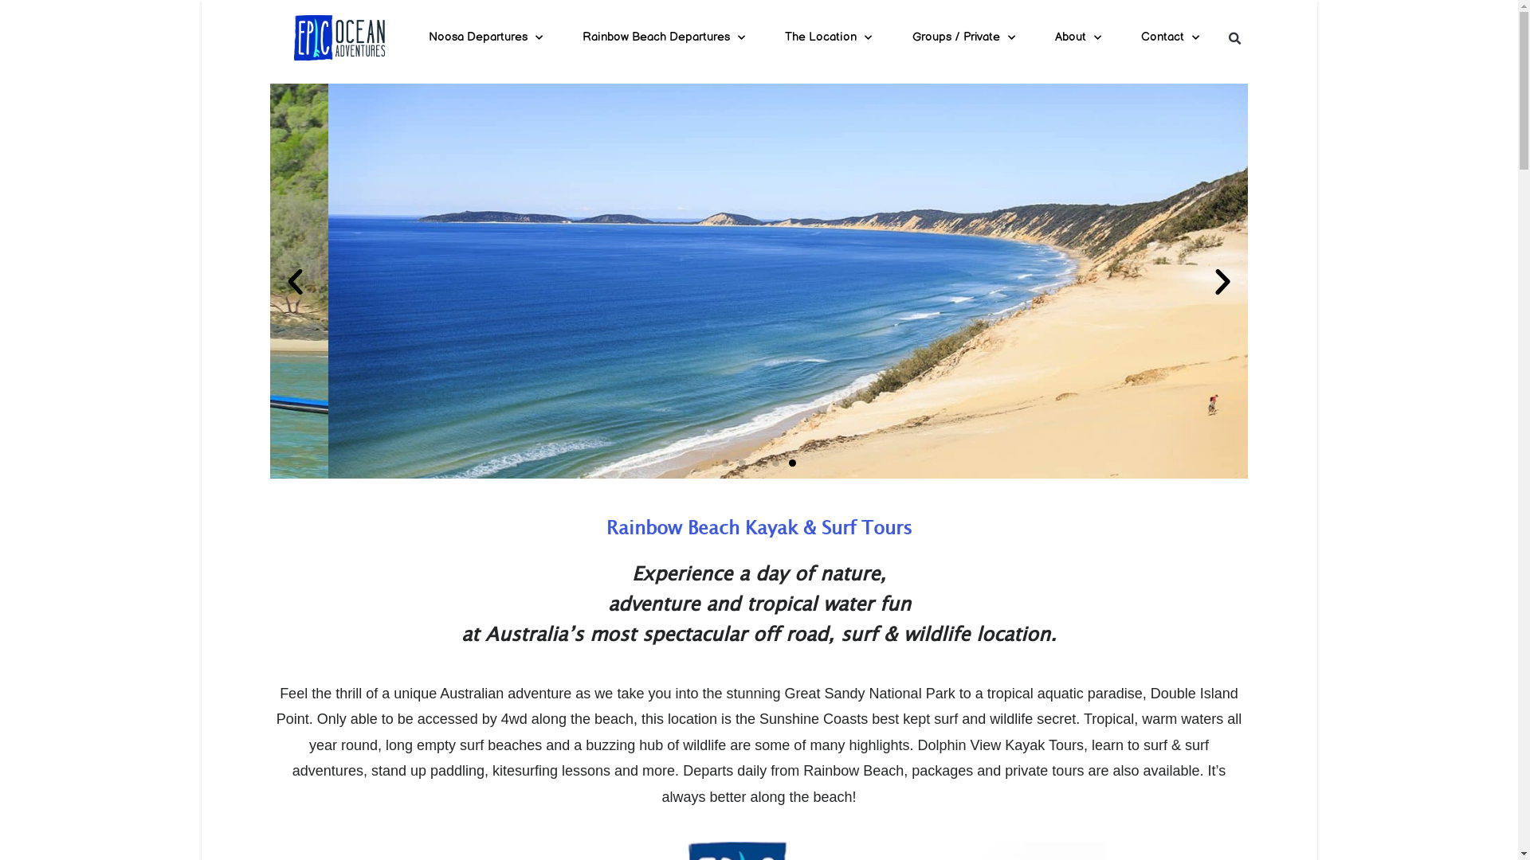 The height and width of the screenshot is (860, 1530). What do you see at coordinates (484, 38) in the screenshot?
I see `Noosa Departures` at bounding box center [484, 38].